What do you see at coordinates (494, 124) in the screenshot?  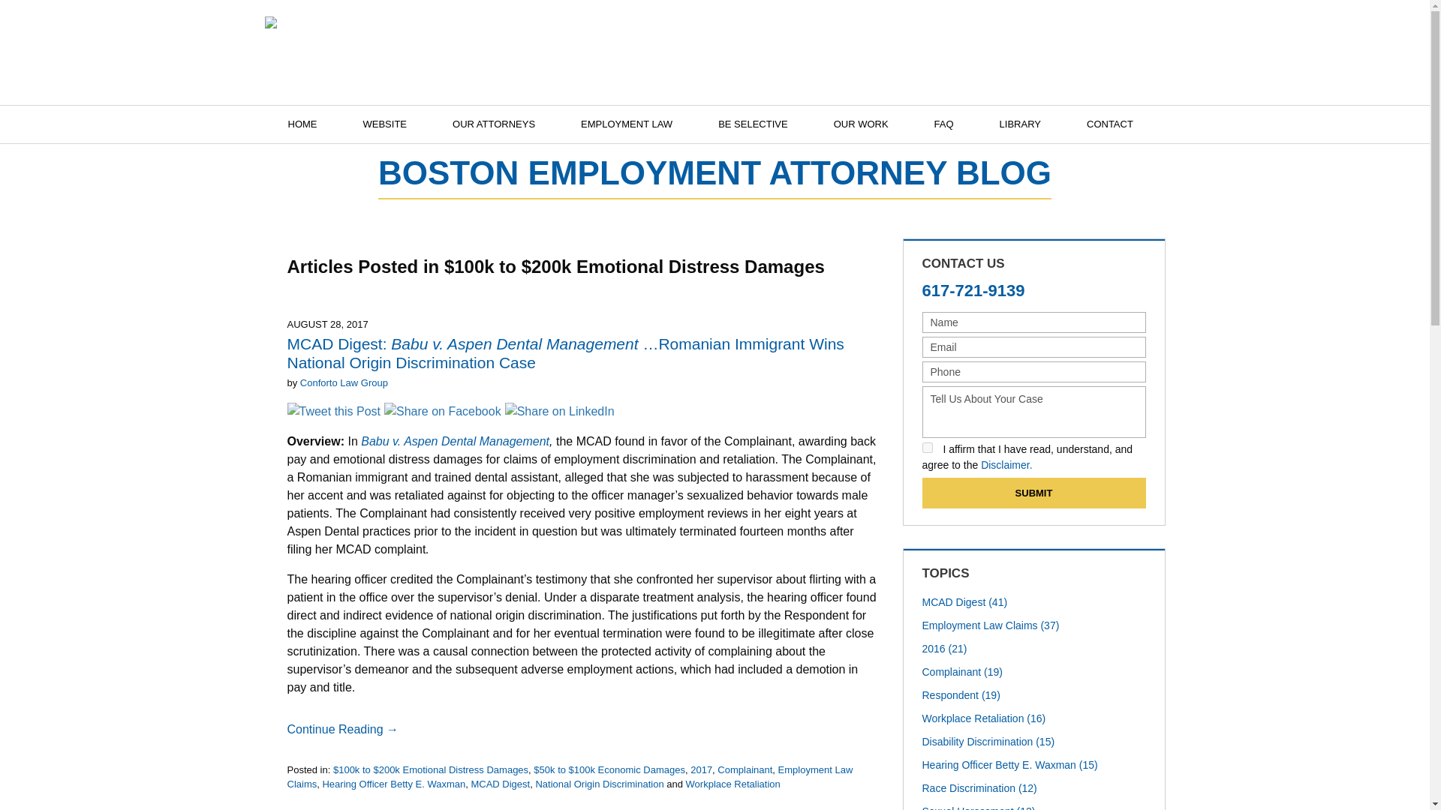 I see `OUR ATTORNEYS` at bounding box center [494, 124].